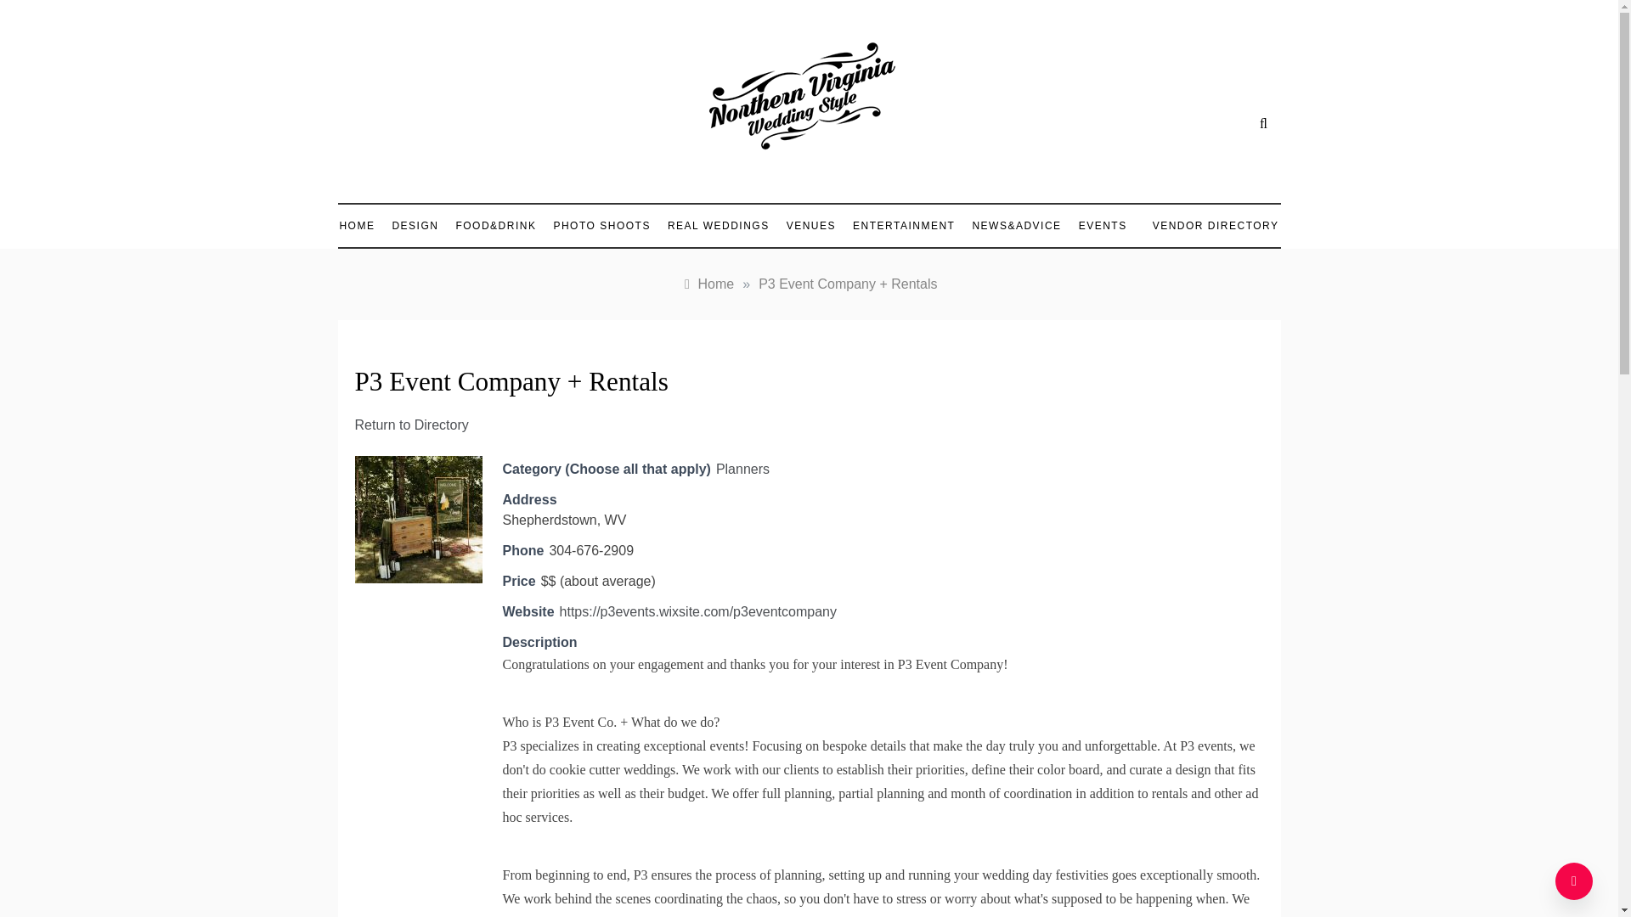  What do you see at coordinates (419, 519) in the screenshot?
I see `Welcome heading to ceremony` at bounding box center [419, 519].